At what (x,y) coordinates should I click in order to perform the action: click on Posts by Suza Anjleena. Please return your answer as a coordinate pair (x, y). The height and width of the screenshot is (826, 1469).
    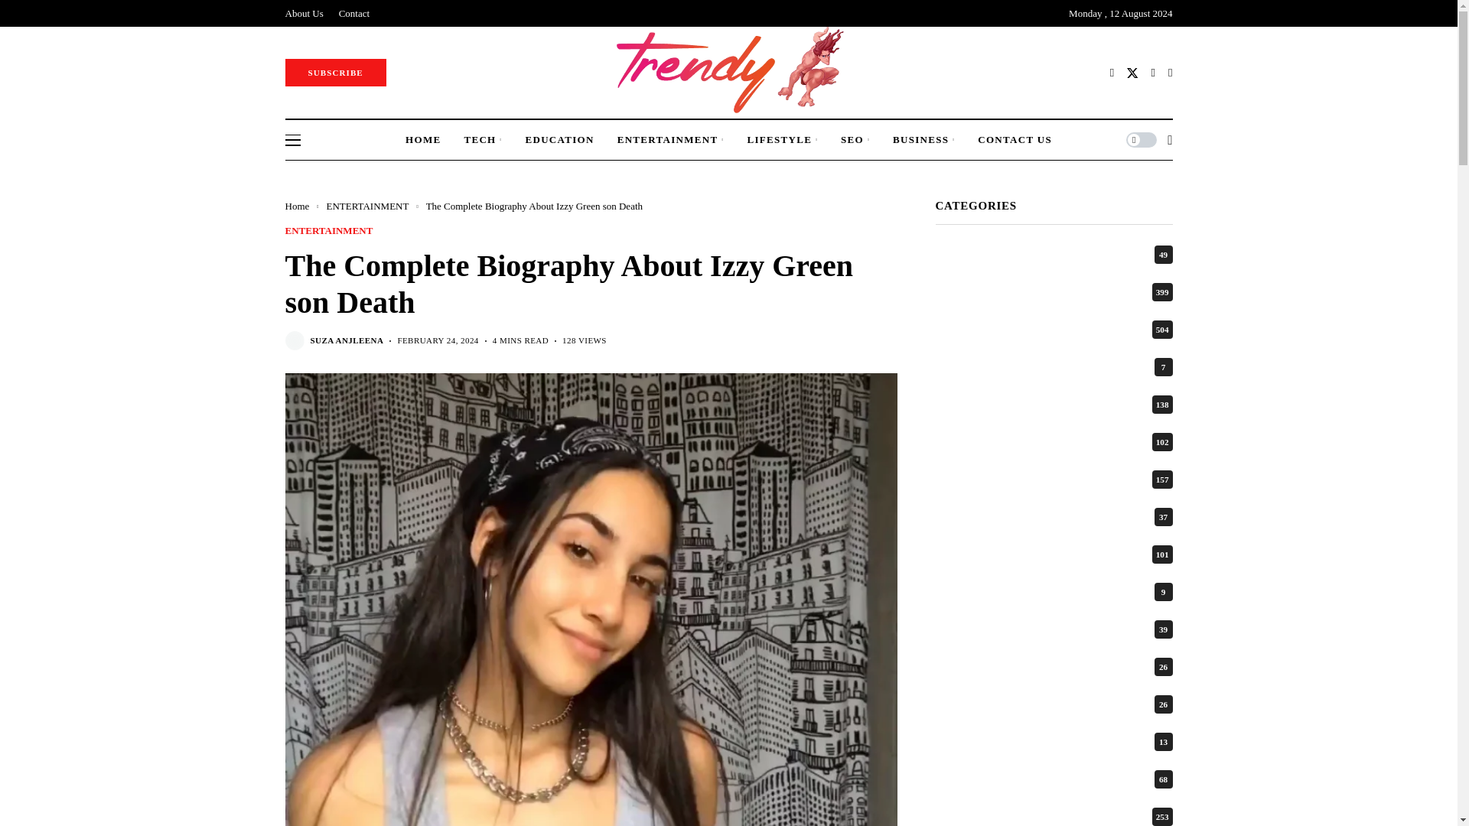
    Looking at the image, I should click on (347, 340).